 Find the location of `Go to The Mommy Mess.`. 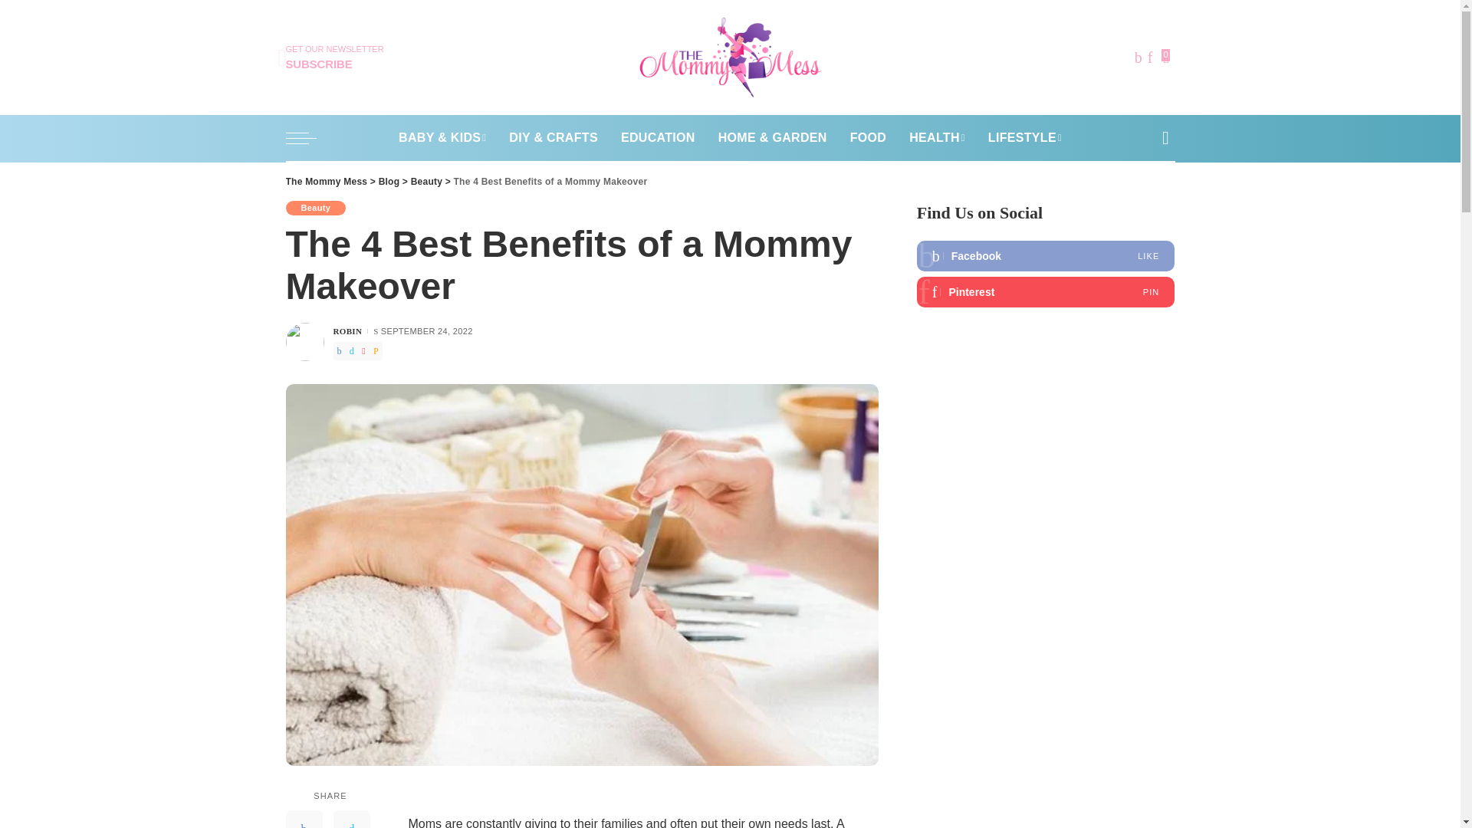

Go to The Mommy Mess. is located at coordinates (334, 58).